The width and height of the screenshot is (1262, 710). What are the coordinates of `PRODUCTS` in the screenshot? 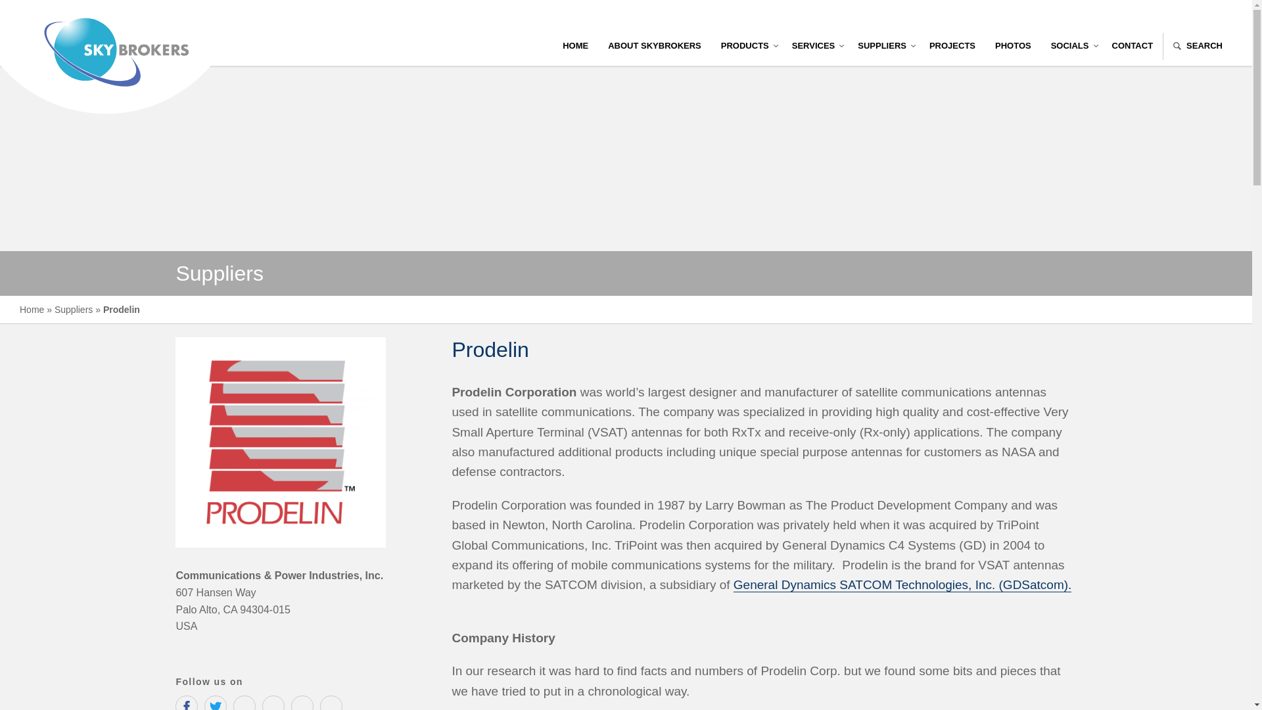 It's located at (747, 46).